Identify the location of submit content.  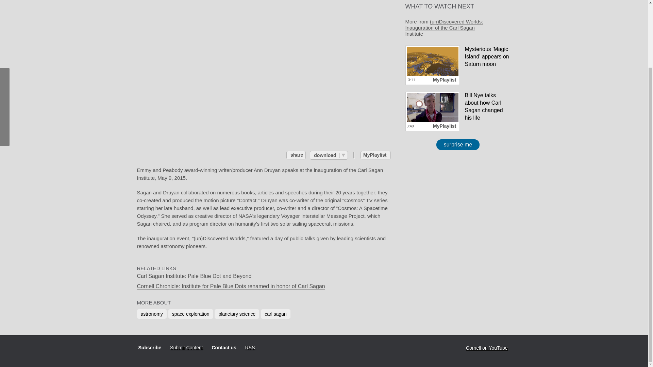
(186, 347).